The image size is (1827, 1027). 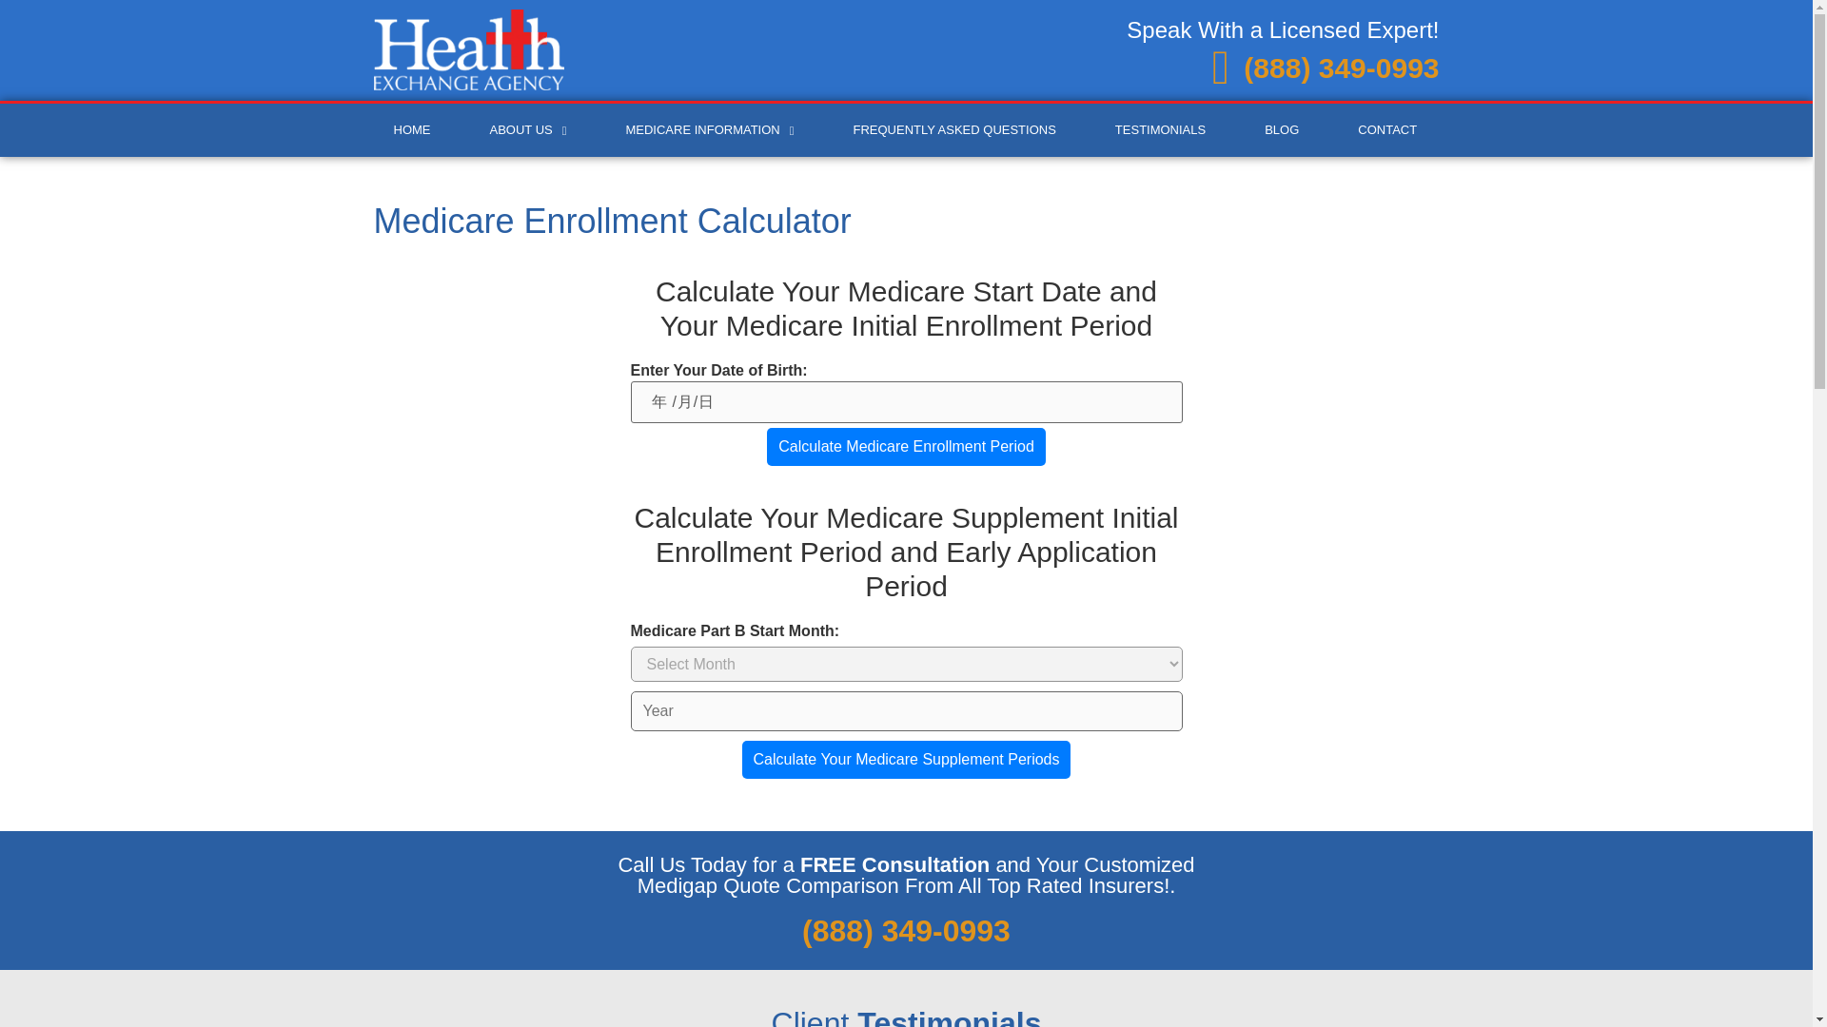 What do you see at coordinates (1281, 130) in the screenshot?
I see `BLOG` at bounding box center [1281, 130].